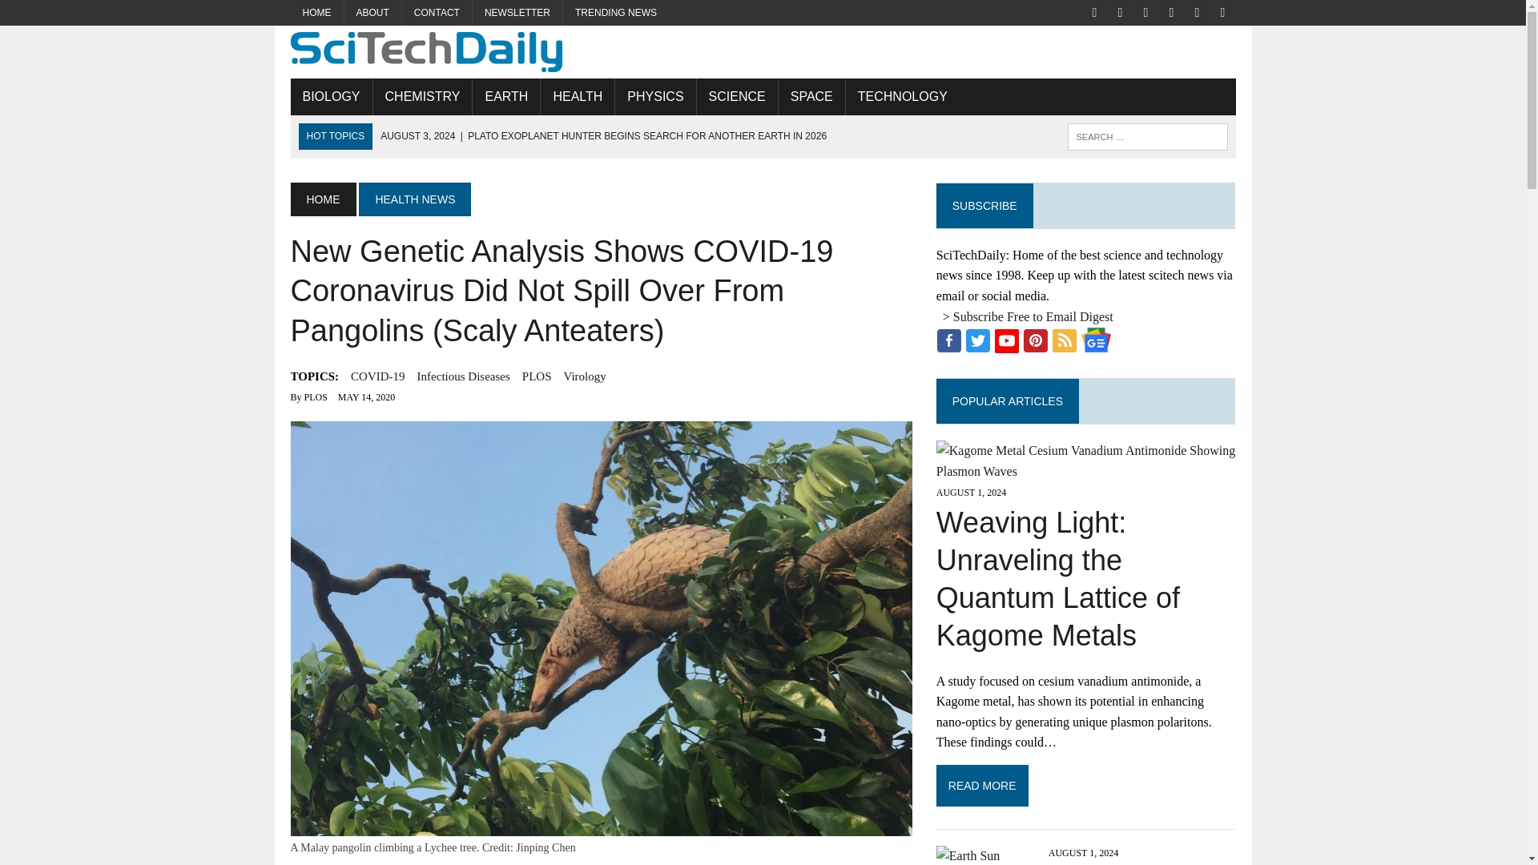  What do you see at coordinates (584, 376) in the screenshot?
I see `Virology` at bounding box center [584, 376].